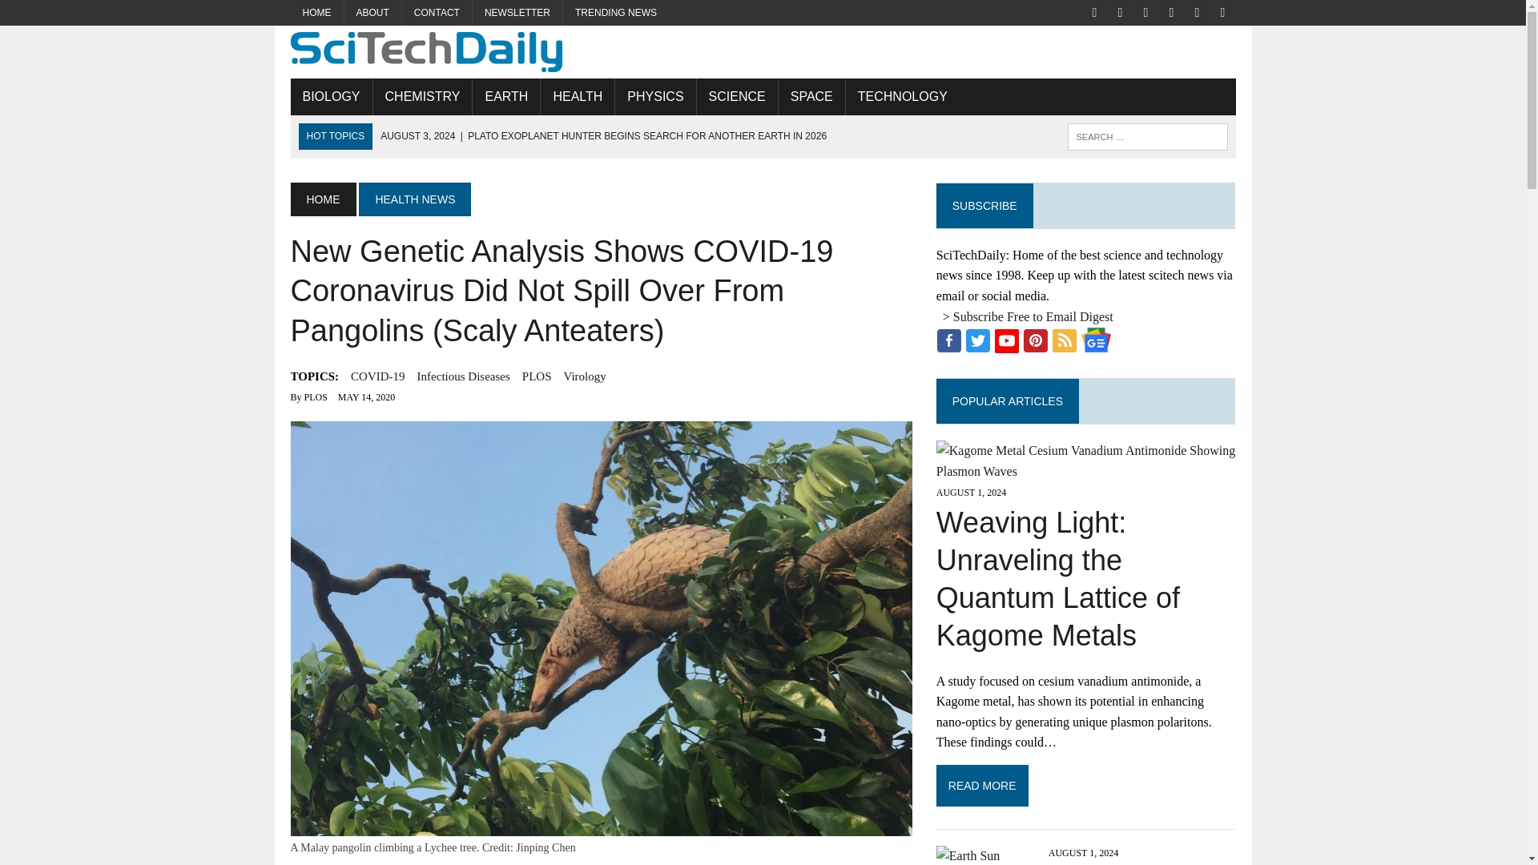  What do you see at coordinates (584, 376) in the screenshot?
I see `Virology` at bounding box center [584, 376].